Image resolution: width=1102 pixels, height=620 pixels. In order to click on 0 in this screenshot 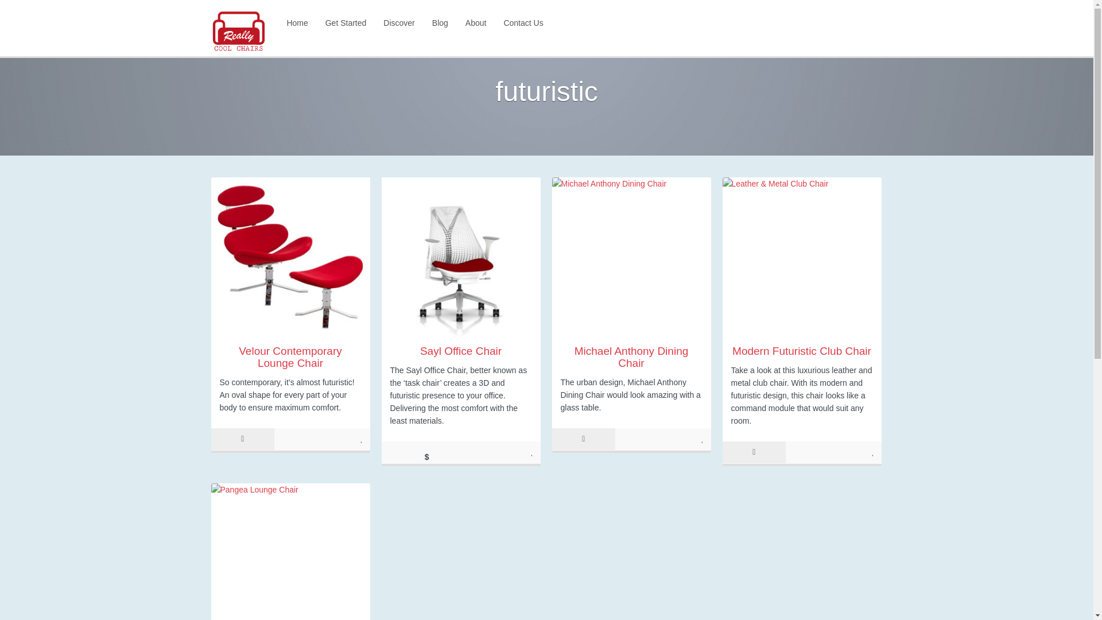, I will do `click(362, 439)`.